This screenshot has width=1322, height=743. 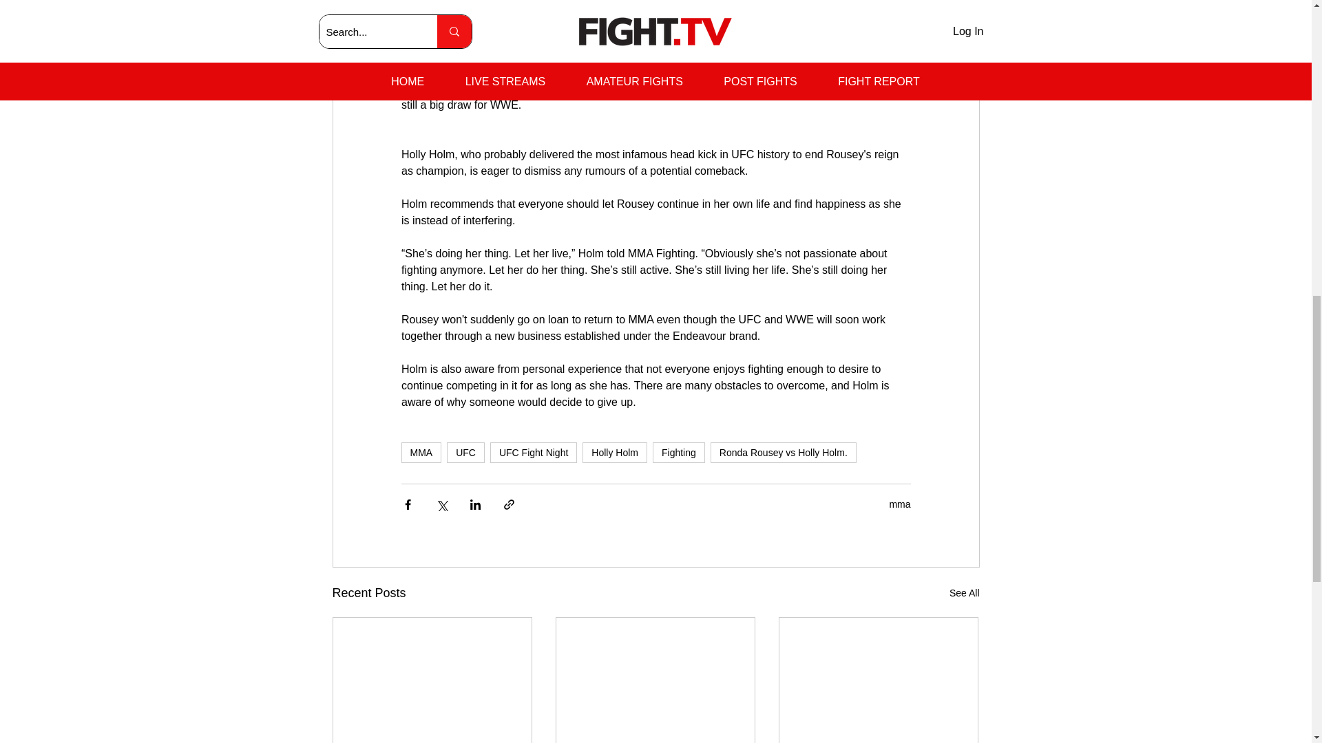 What do you see at coordinates (465, 452) in the screenshot?
I see `UFC` at bounding box center [465, 452].